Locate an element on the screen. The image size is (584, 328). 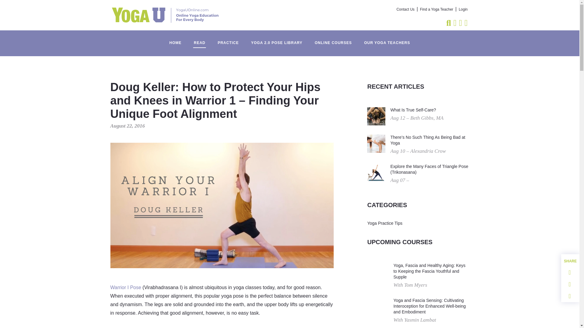
Contact Us is located at coordinates (405, 9).